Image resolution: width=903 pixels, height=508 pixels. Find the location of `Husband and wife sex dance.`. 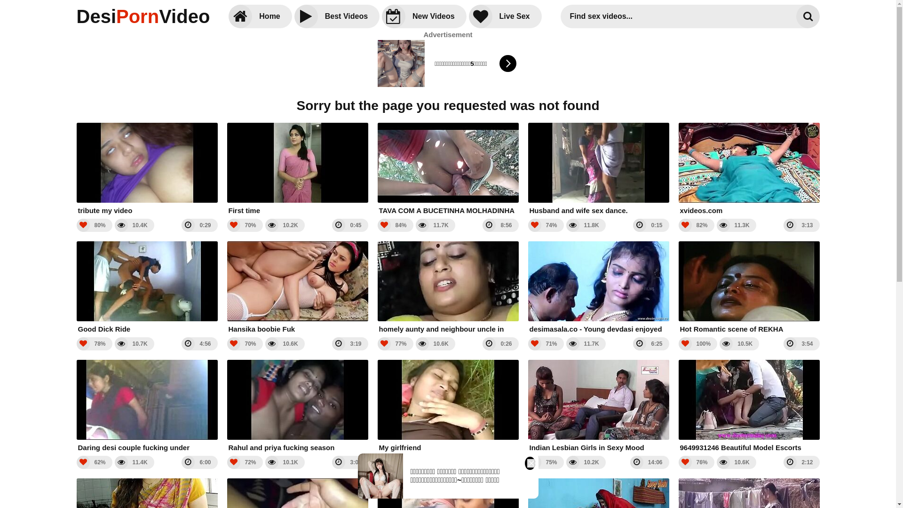

Husband and wife sex dance. is located at coordinates (598, 169).